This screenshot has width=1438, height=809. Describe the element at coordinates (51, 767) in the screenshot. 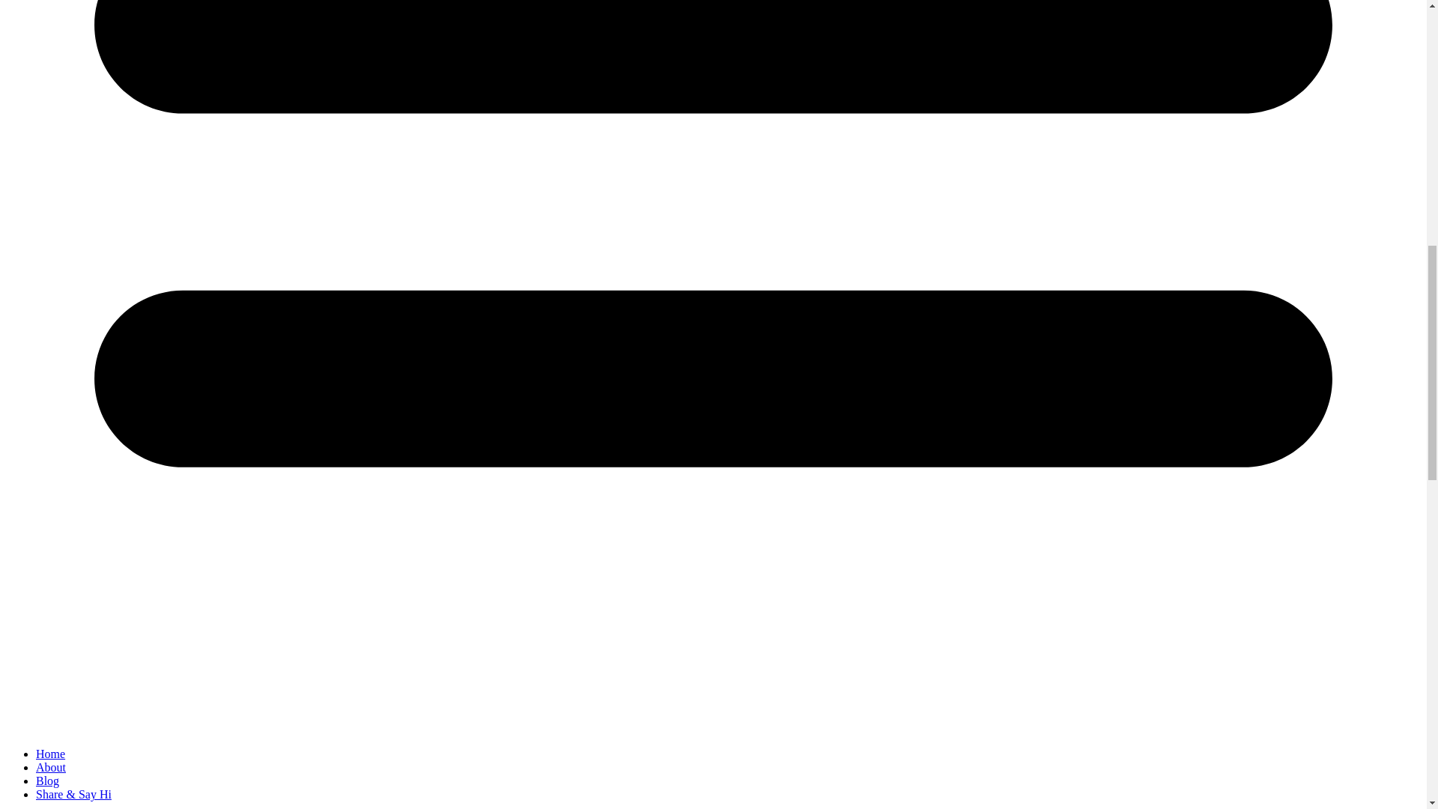

I see `About` at that location.